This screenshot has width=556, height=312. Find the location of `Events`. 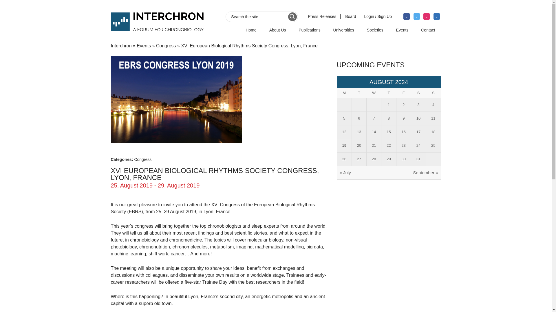

Events is located at coordinates (144, 46).